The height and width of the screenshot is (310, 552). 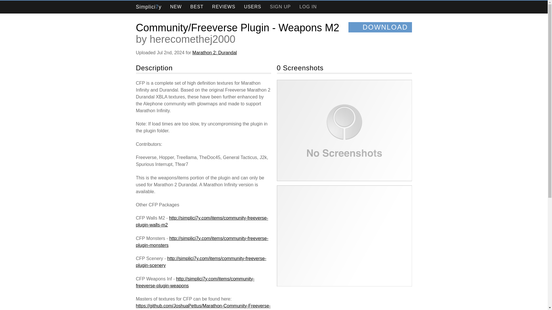 What do you see at coordinates (253, 7) in the screenshot?
I see `USERS` at bounding box center [253, 7].